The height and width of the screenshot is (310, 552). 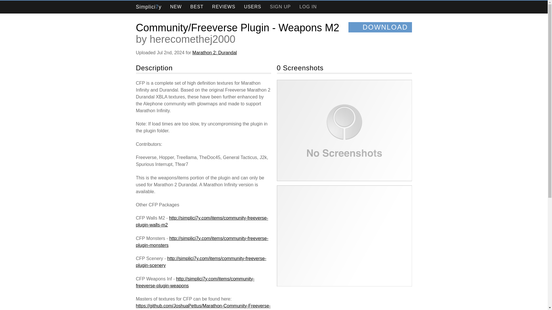 What do you see at coordinates (253, 7) in the screenshot?
I see `USERS` at bounding box center [253, 7].